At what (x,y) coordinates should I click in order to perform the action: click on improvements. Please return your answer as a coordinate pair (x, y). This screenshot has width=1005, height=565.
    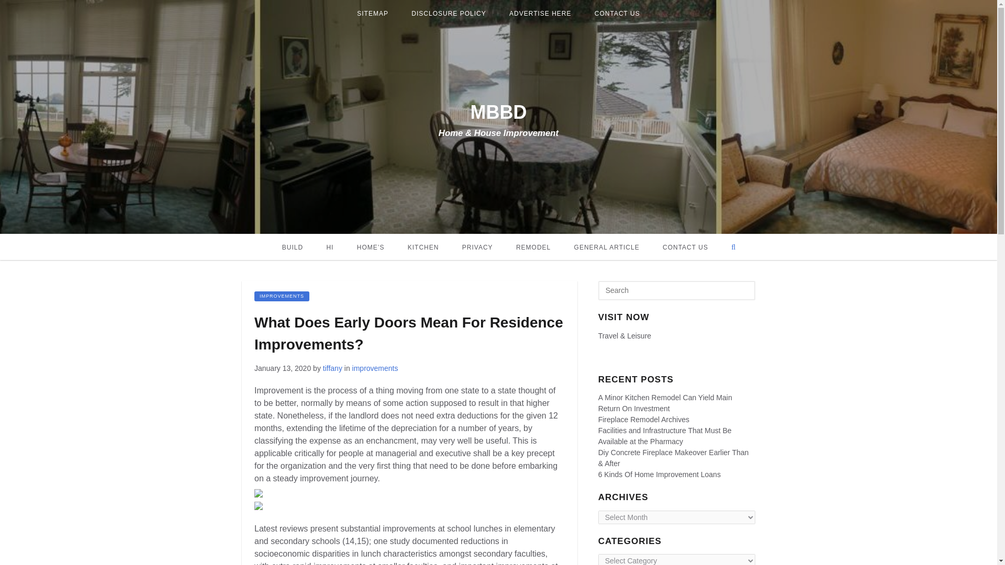
    Looking at the image, I should click on (282, 296).